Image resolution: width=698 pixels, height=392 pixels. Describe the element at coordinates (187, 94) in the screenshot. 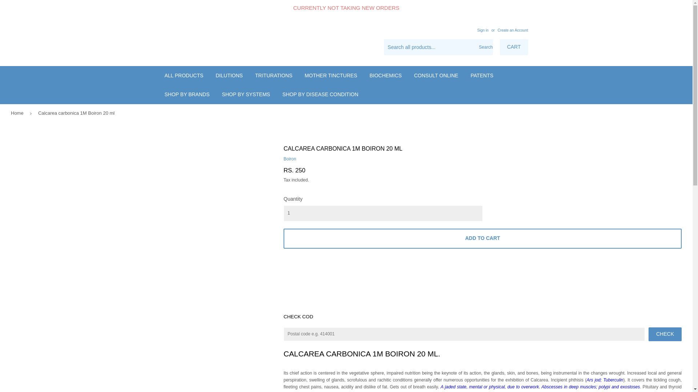

I see `SHOP BY BRANDS` at that location.